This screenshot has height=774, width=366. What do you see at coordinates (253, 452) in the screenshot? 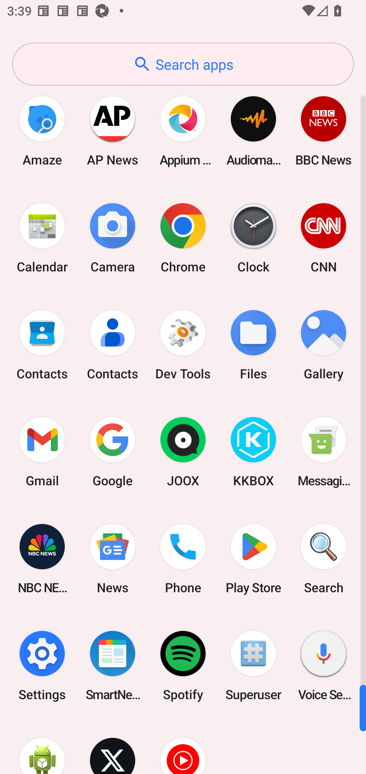
I see `KKBOX` at bounding box center [253, 452].